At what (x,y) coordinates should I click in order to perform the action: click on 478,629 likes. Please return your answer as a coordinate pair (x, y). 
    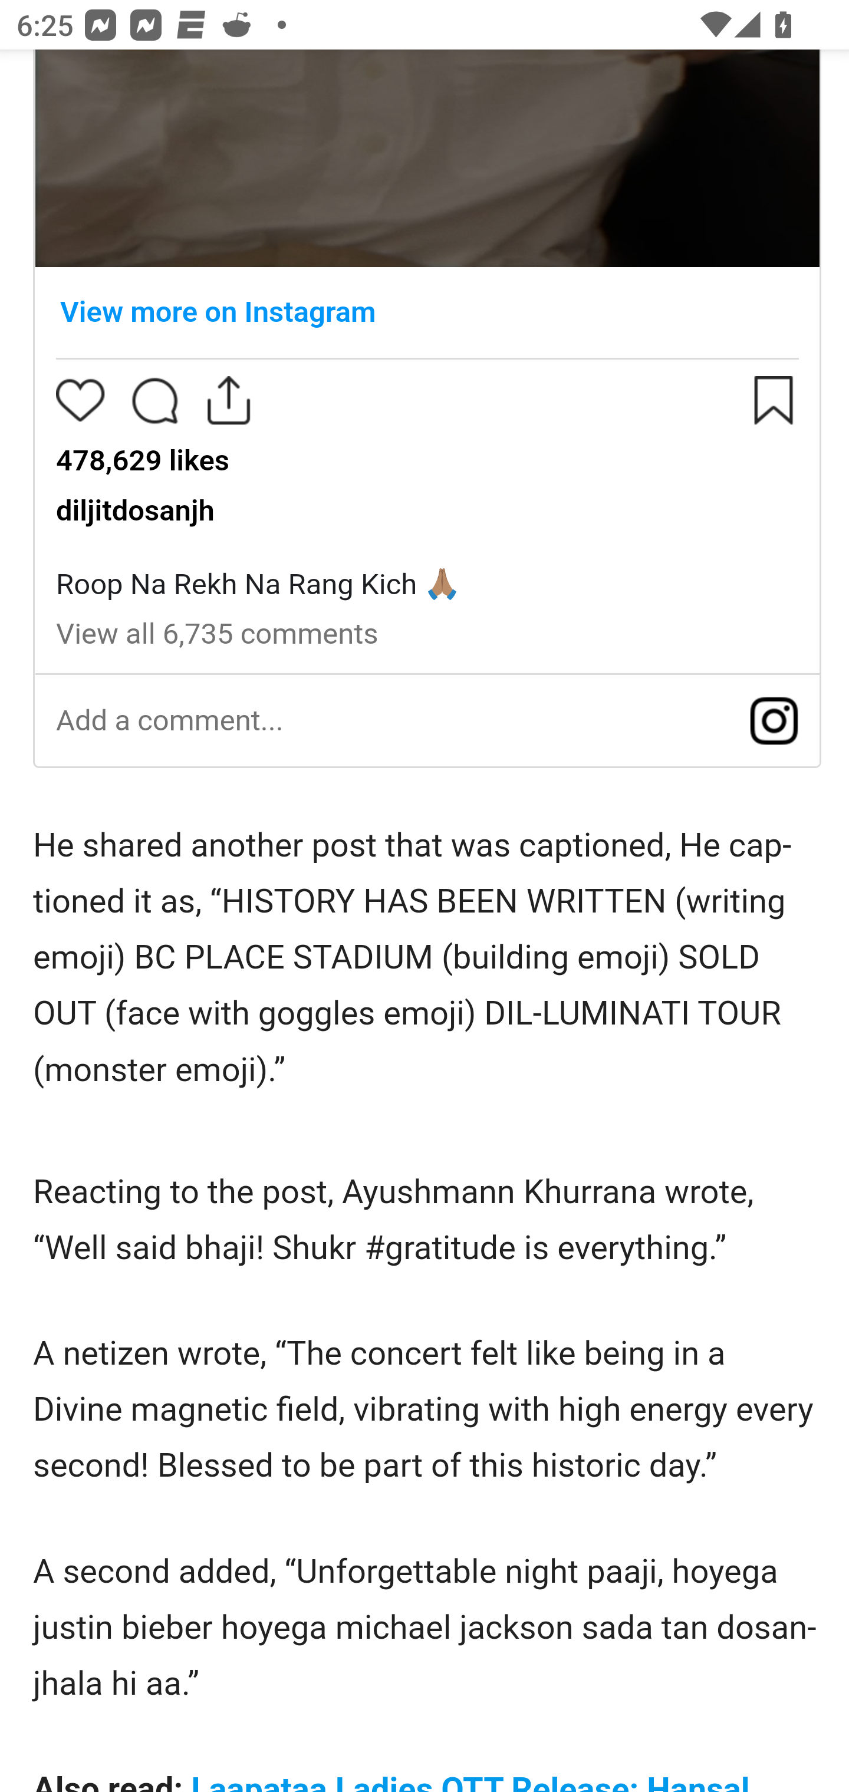
    Looking at the image, I should click on (141, 460).